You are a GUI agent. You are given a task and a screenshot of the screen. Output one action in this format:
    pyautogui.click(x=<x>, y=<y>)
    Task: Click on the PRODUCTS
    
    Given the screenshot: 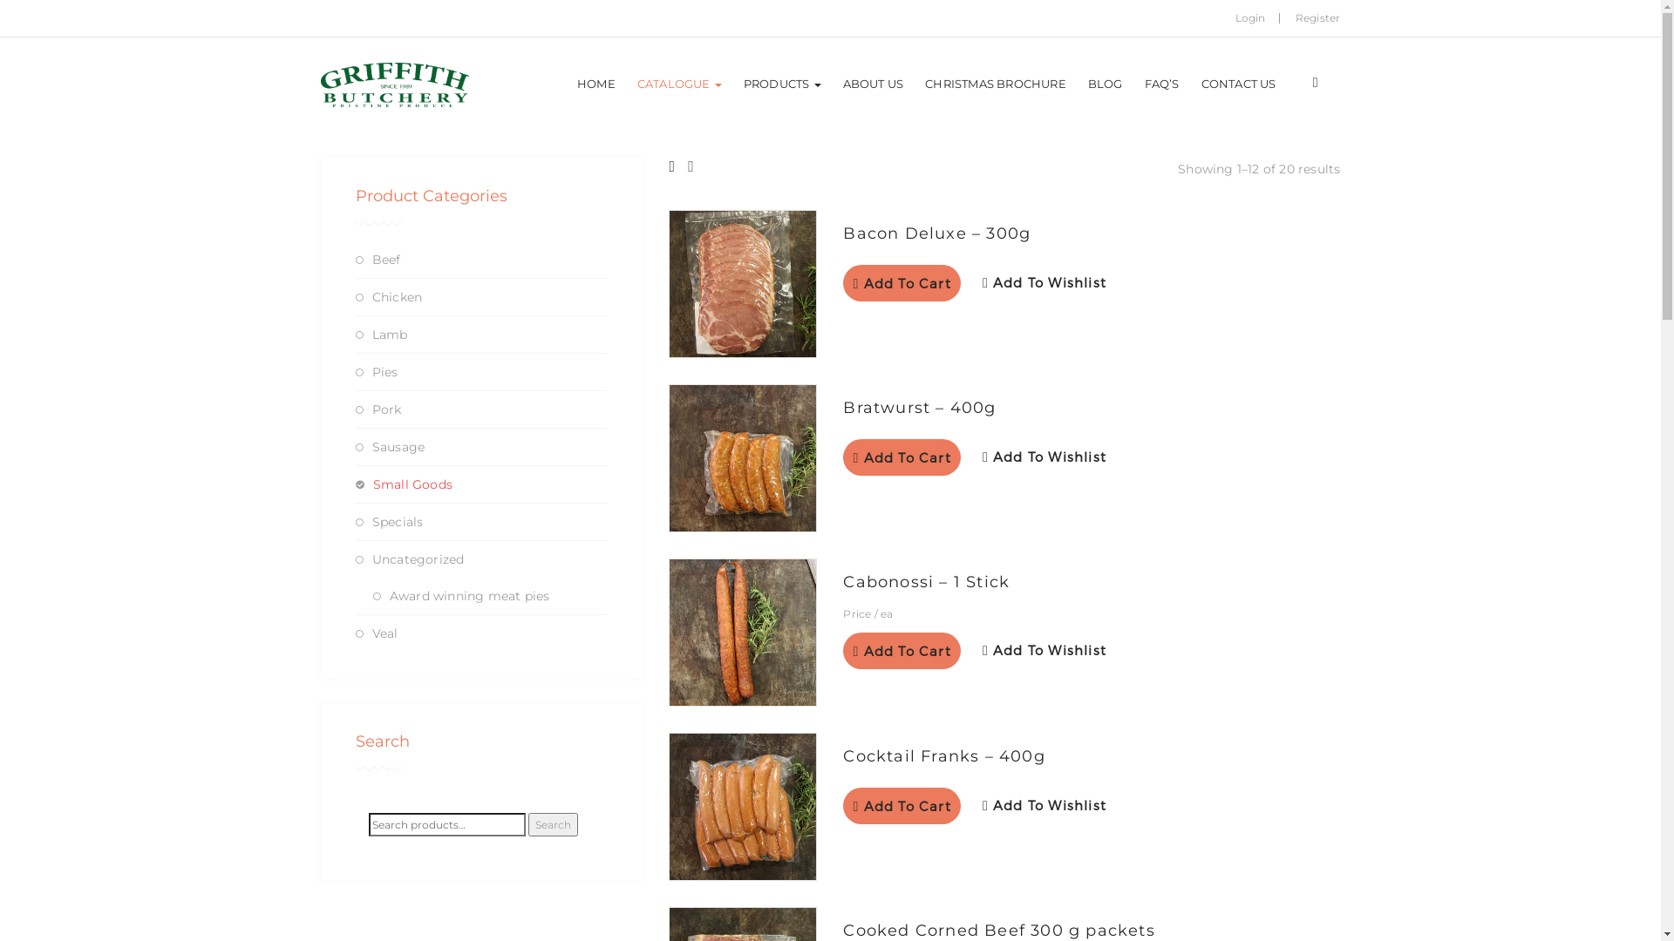 What is the action you would take?
    pyautogui.click(x=783, y=84)
    